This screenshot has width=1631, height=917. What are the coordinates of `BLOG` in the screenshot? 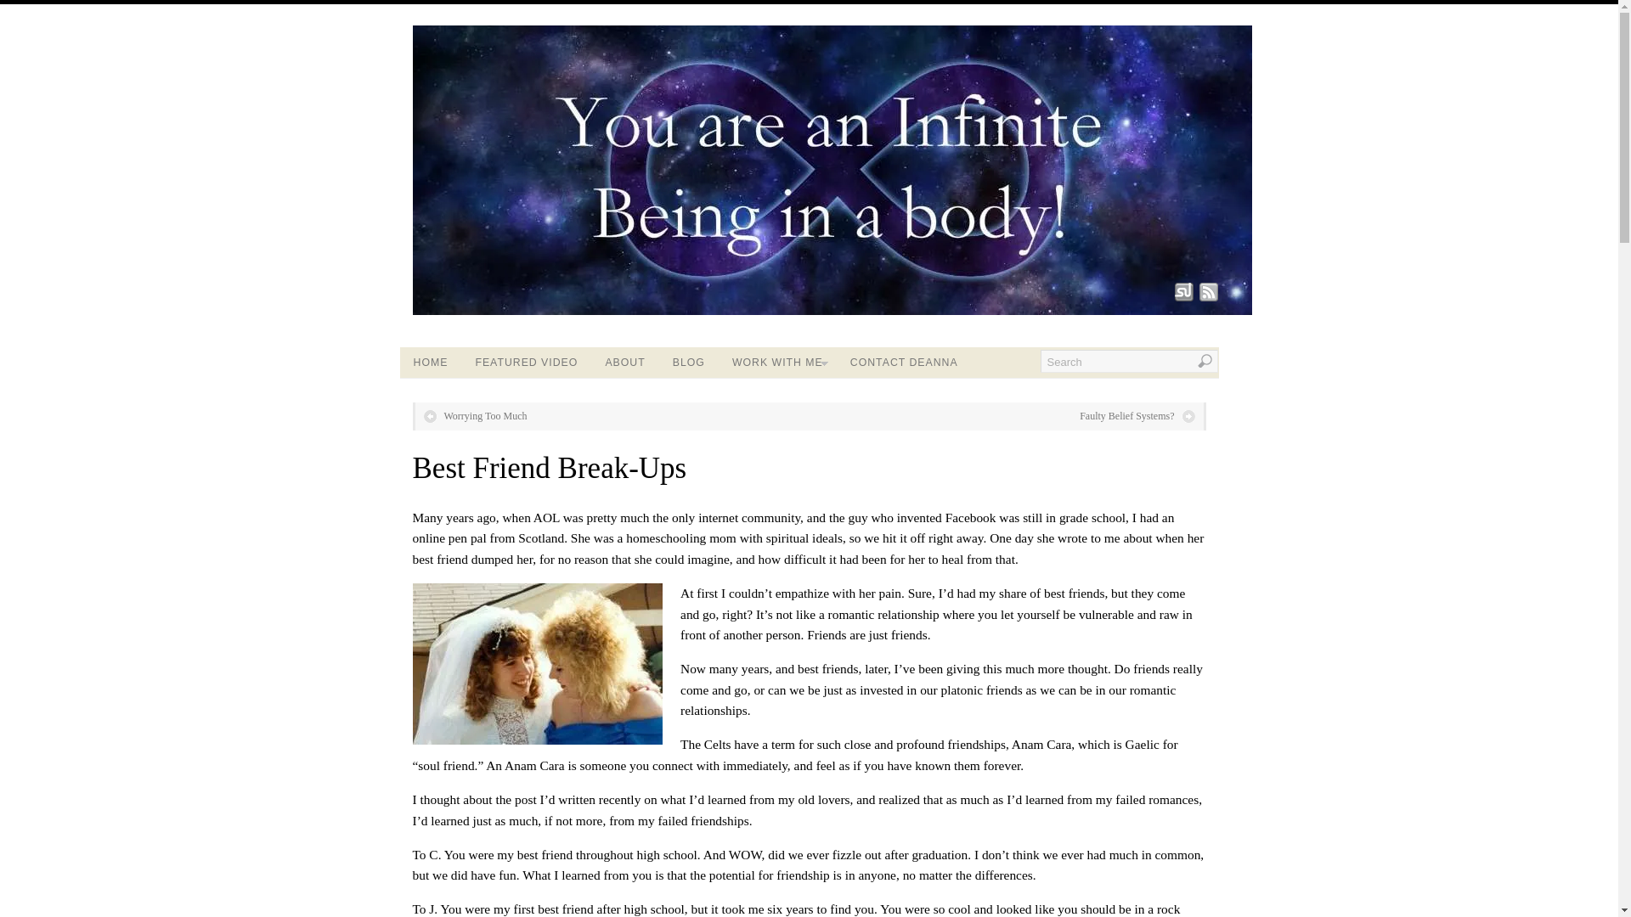 It's located at (688, 362).